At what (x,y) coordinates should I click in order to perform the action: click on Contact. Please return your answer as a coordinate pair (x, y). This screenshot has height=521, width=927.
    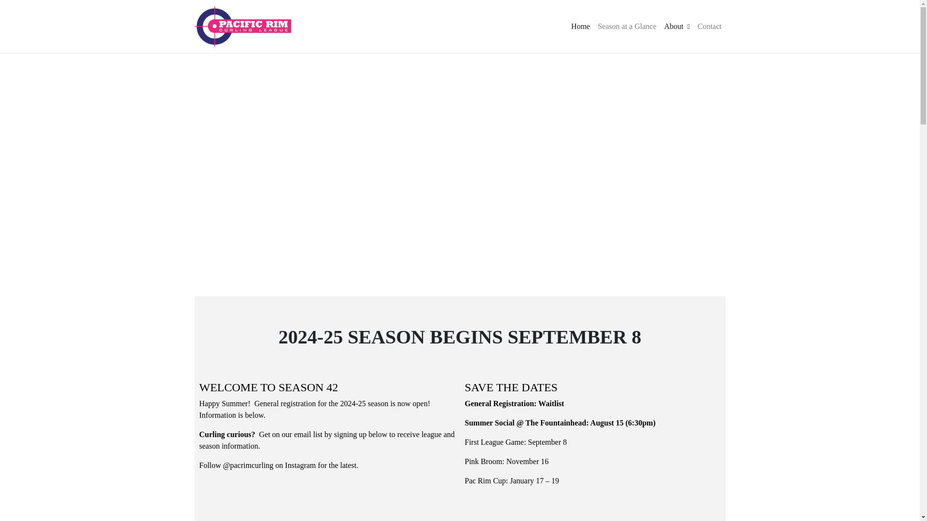
    Looking at the image, I should click on (710, 26).